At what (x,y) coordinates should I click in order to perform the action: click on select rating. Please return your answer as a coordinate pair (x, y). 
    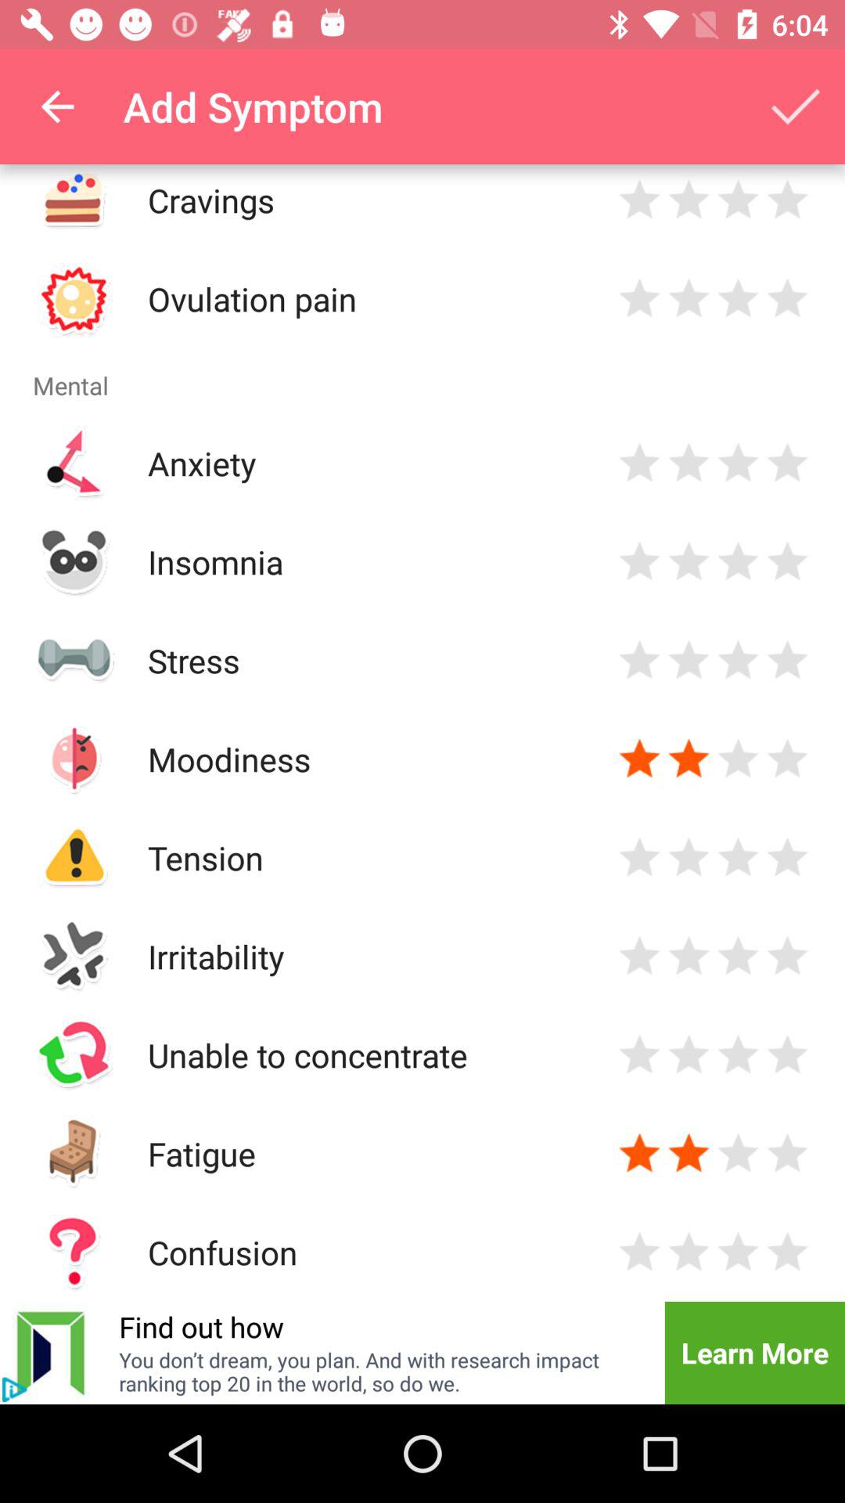
    Looking at the image, I should click on (787, 957).